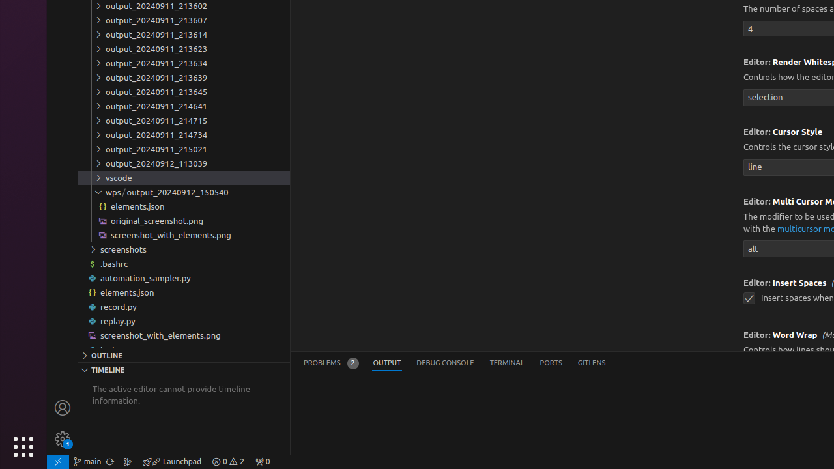 The image size is (834, 469). Describe the element at coordinates (184, 49) in the screenshot. I see `output_20240911_213623` at that location.